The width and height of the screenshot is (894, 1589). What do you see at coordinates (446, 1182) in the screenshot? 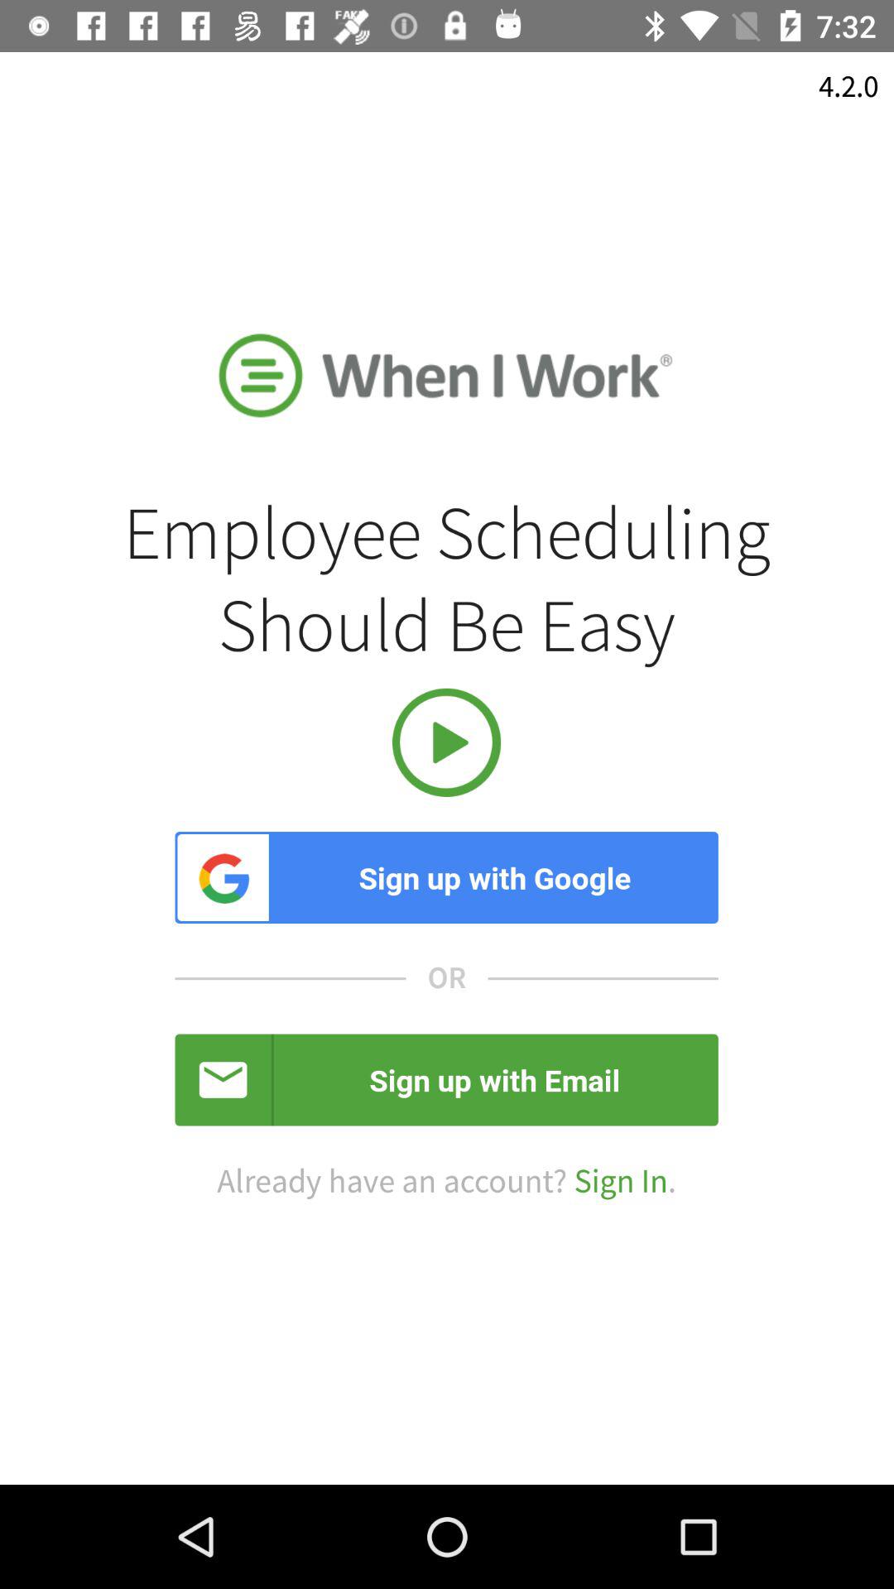
I see `flip until already have an item` at bounding box center [446, 1182].